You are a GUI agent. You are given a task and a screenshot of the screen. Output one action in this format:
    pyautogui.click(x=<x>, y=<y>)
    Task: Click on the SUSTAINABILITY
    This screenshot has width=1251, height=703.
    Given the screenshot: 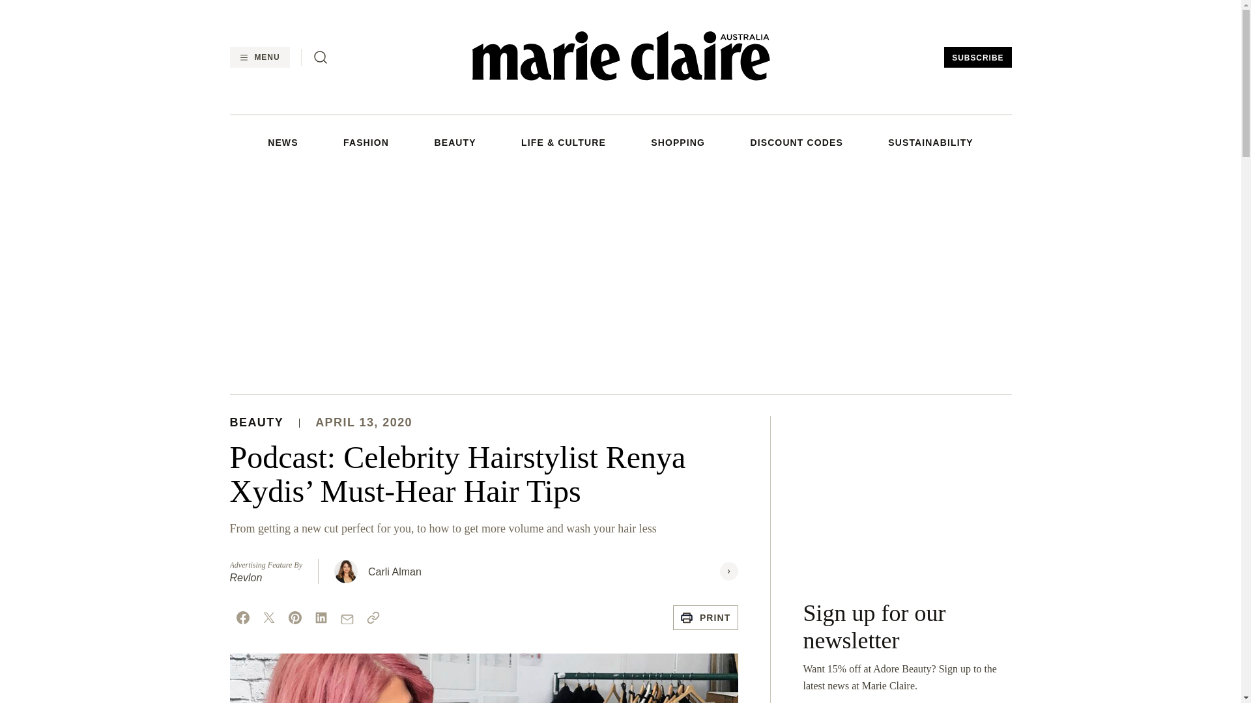 What is the action you would take?
    pyautogui.click(x=930, y=142)
    